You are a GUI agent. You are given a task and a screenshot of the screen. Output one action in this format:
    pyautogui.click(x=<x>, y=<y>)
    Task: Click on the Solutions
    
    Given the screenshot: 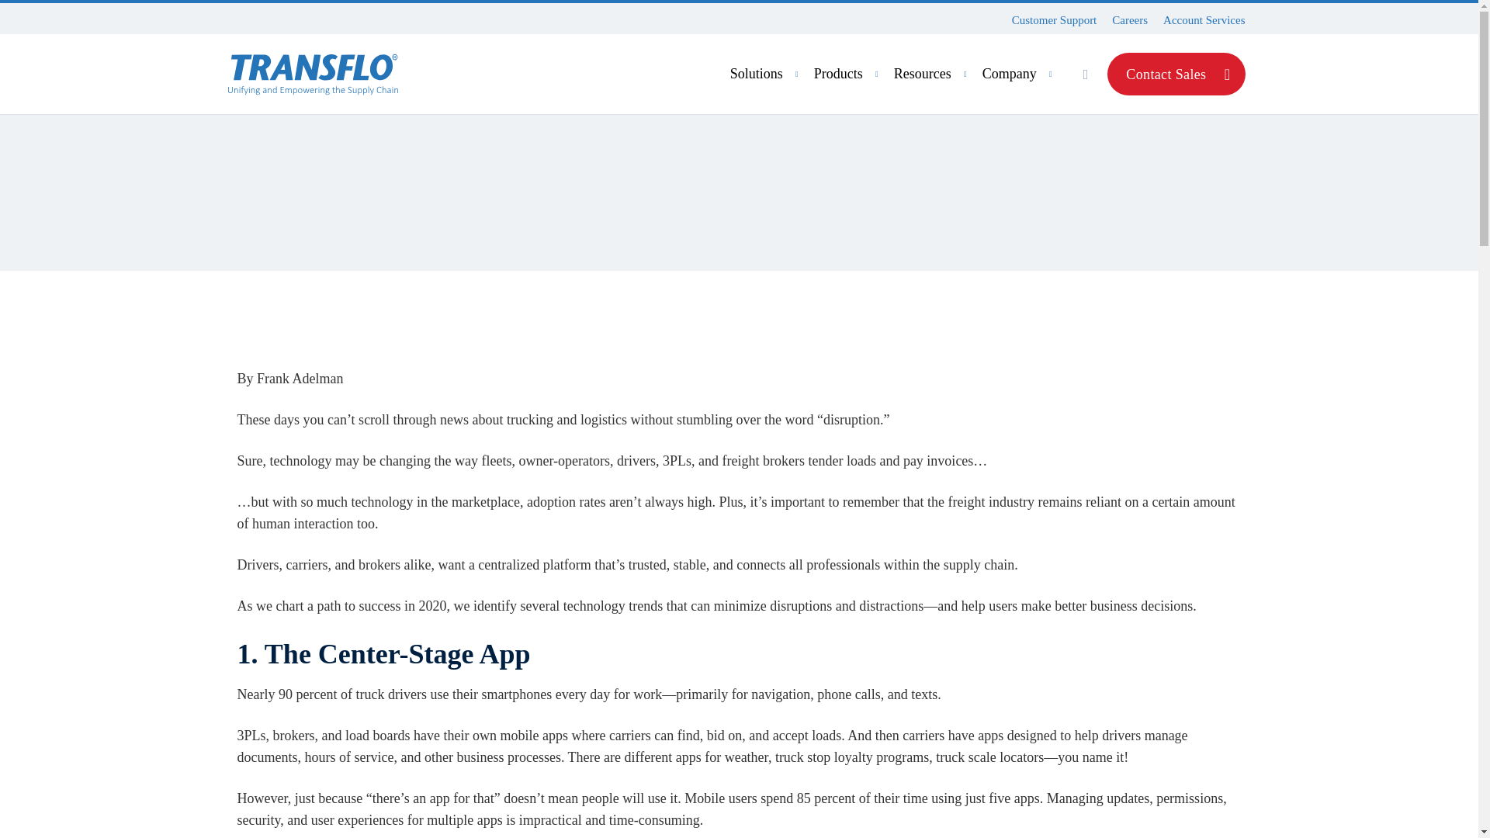 What is the action you would take?
    pyautogui.click(x=899, y=74)
    